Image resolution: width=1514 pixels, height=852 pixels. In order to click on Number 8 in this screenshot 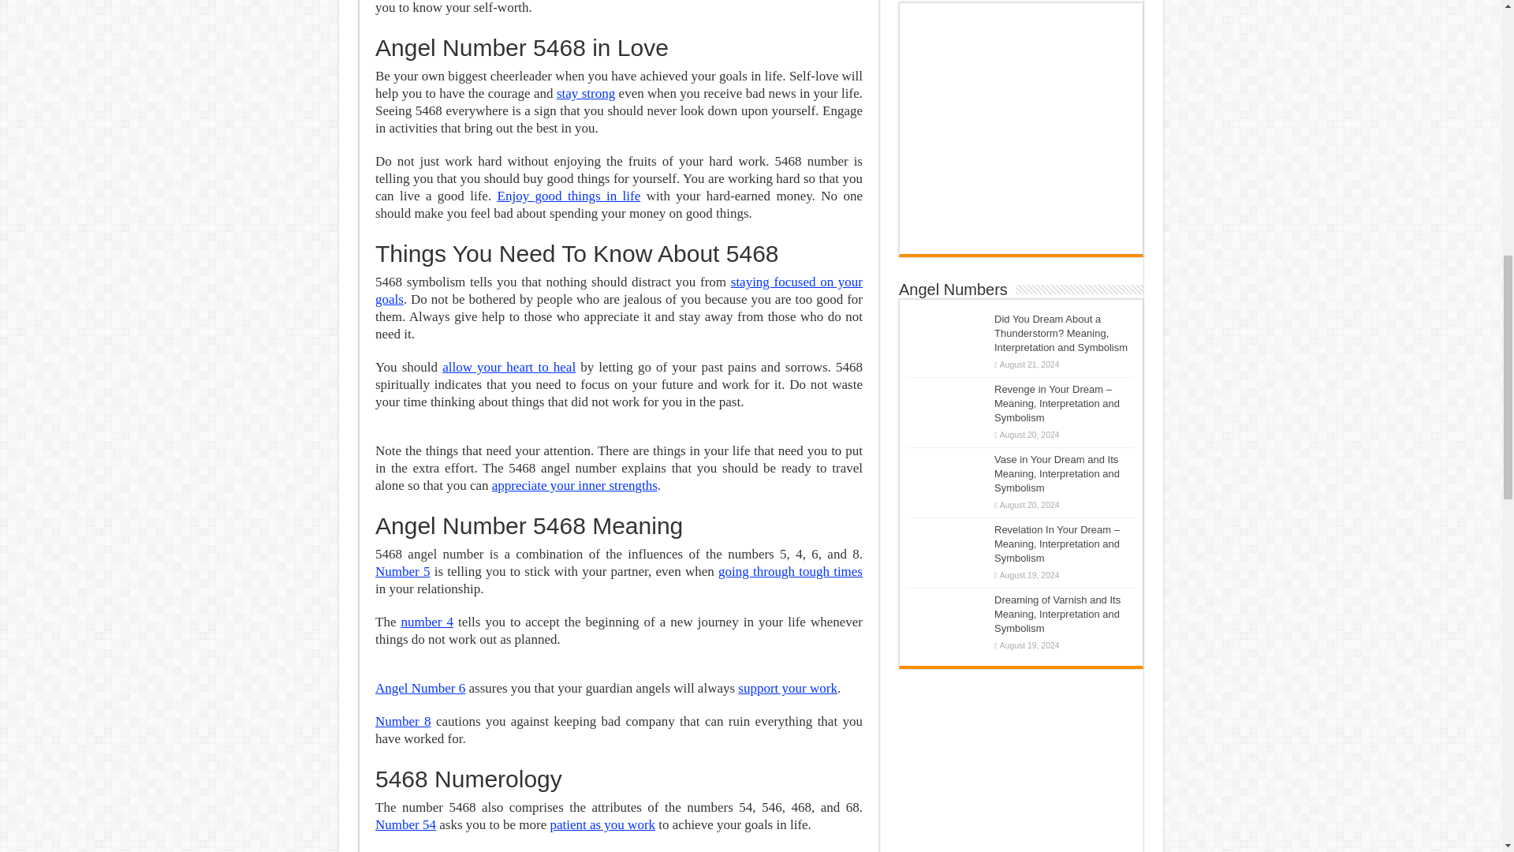, I will do `click(404, 721)`.